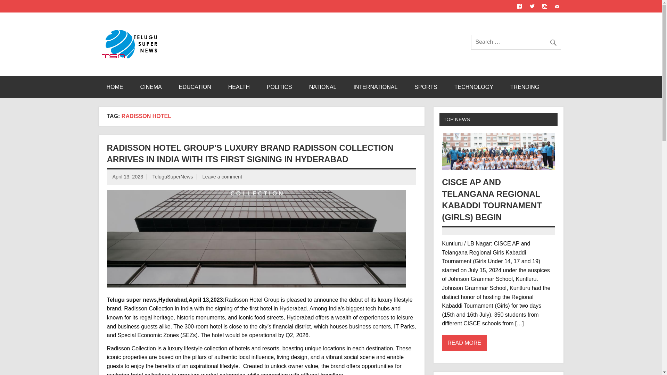 This screenshot has height=375, width=667. Describe the element at coordinates (128, 177) in the screenshot. I see `April 13, 2023` at that location.